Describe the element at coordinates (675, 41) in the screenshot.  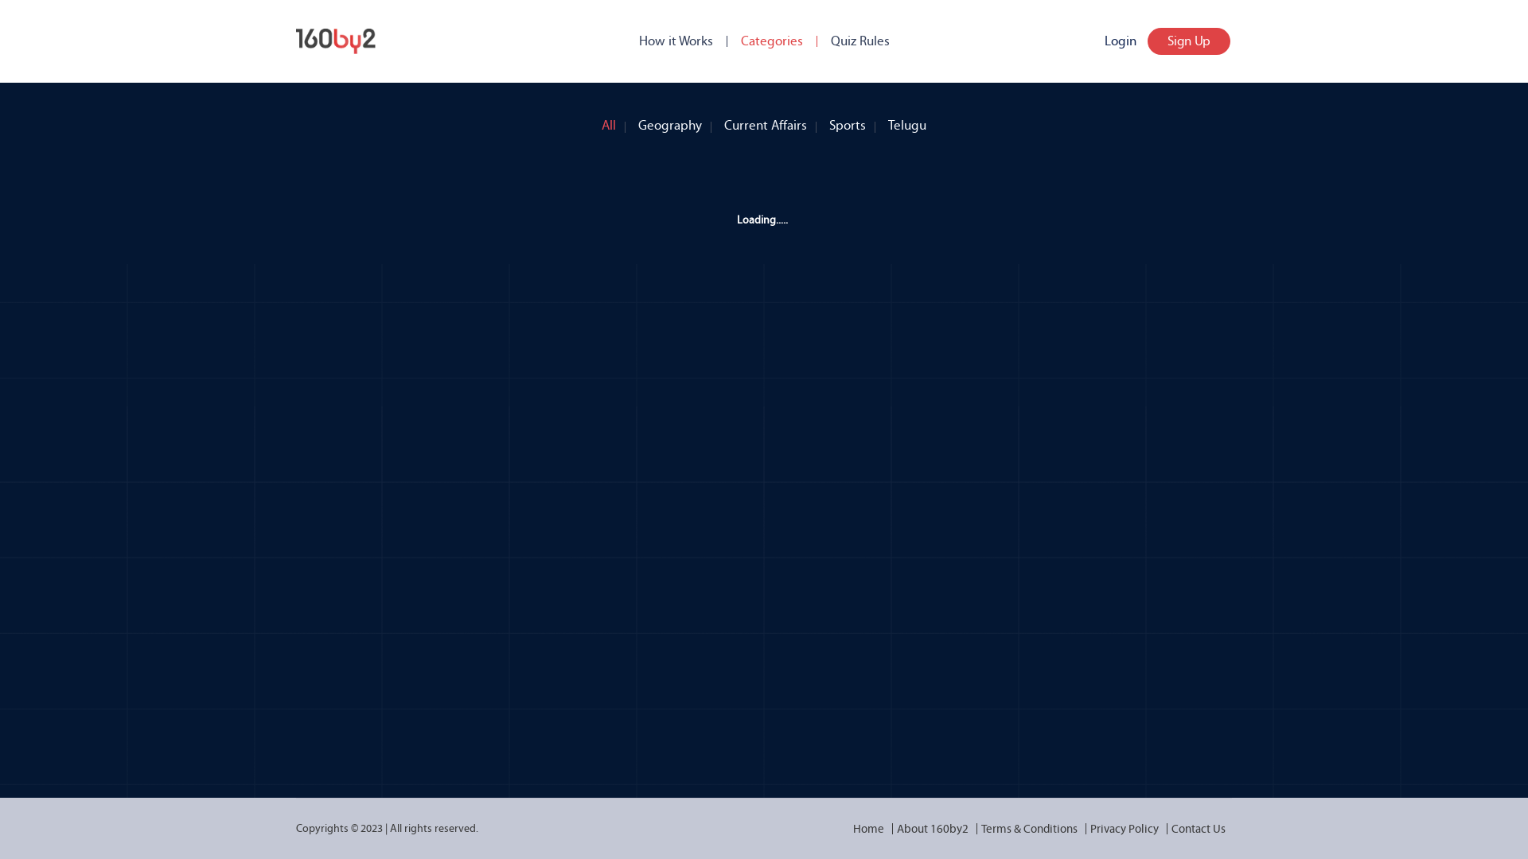
I see `How it Works` at that location.